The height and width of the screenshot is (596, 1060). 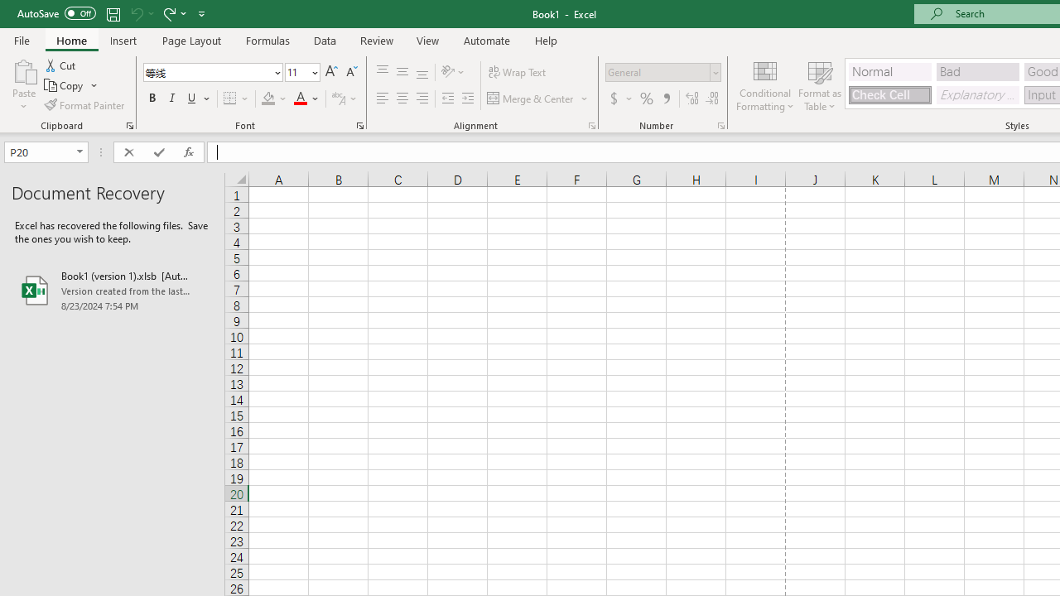 I want to click on Paste, so click(x=23, y=84).